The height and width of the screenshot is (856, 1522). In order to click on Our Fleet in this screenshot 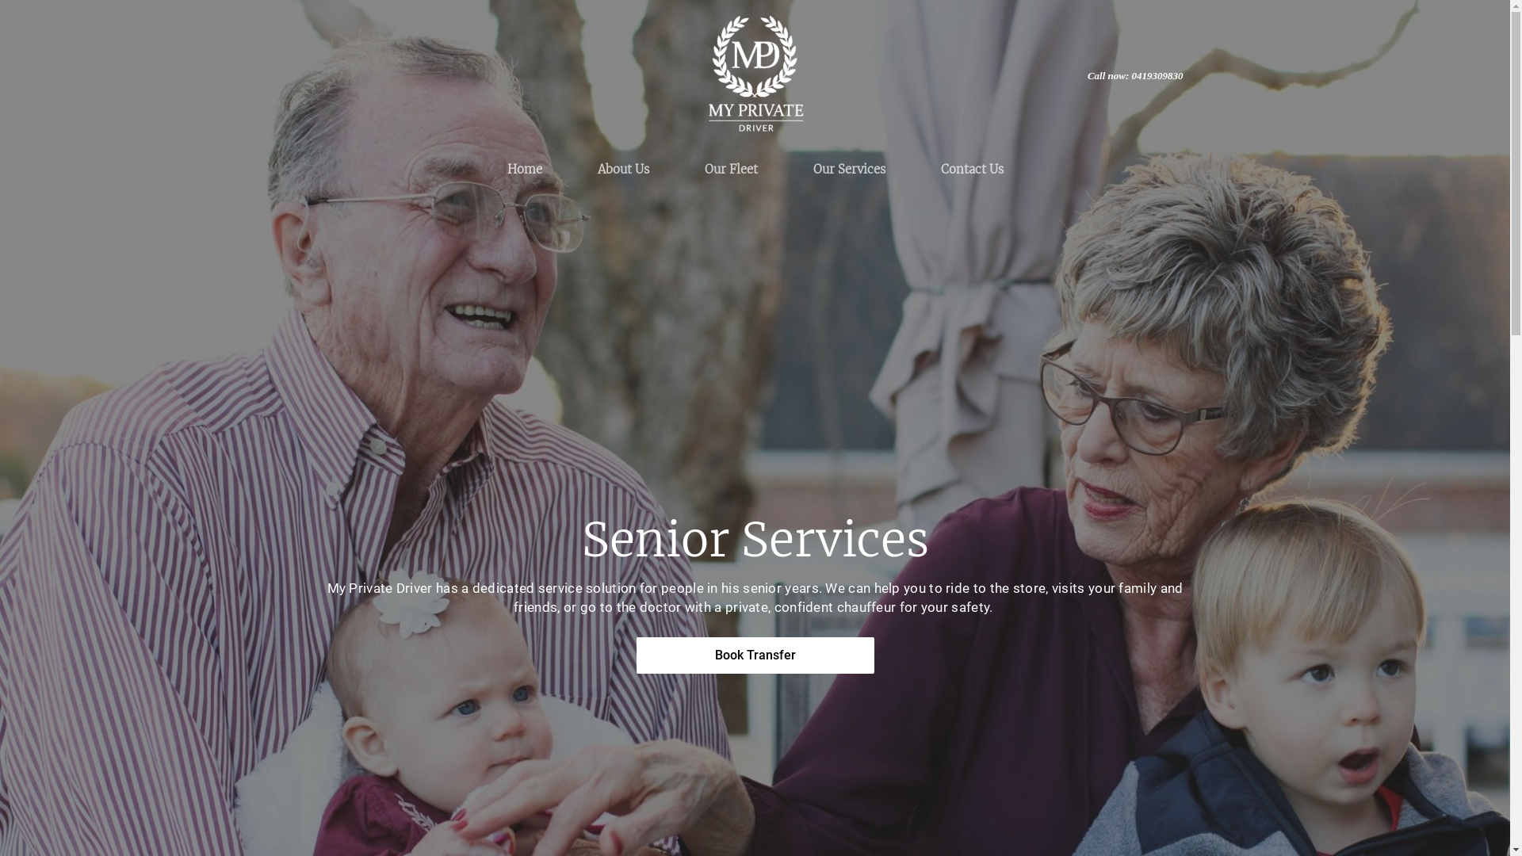, I will do `click(731, 170)`.